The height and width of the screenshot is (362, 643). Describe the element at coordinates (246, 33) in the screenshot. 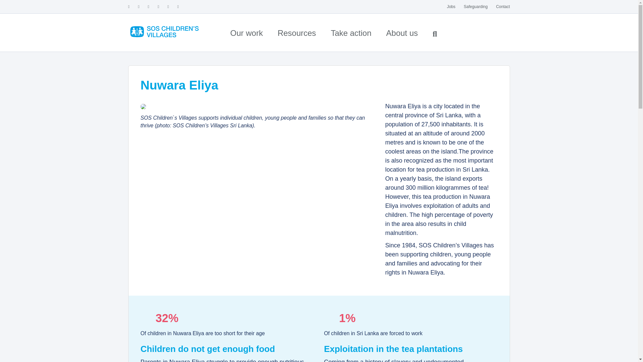

I see `Our work` at that location.